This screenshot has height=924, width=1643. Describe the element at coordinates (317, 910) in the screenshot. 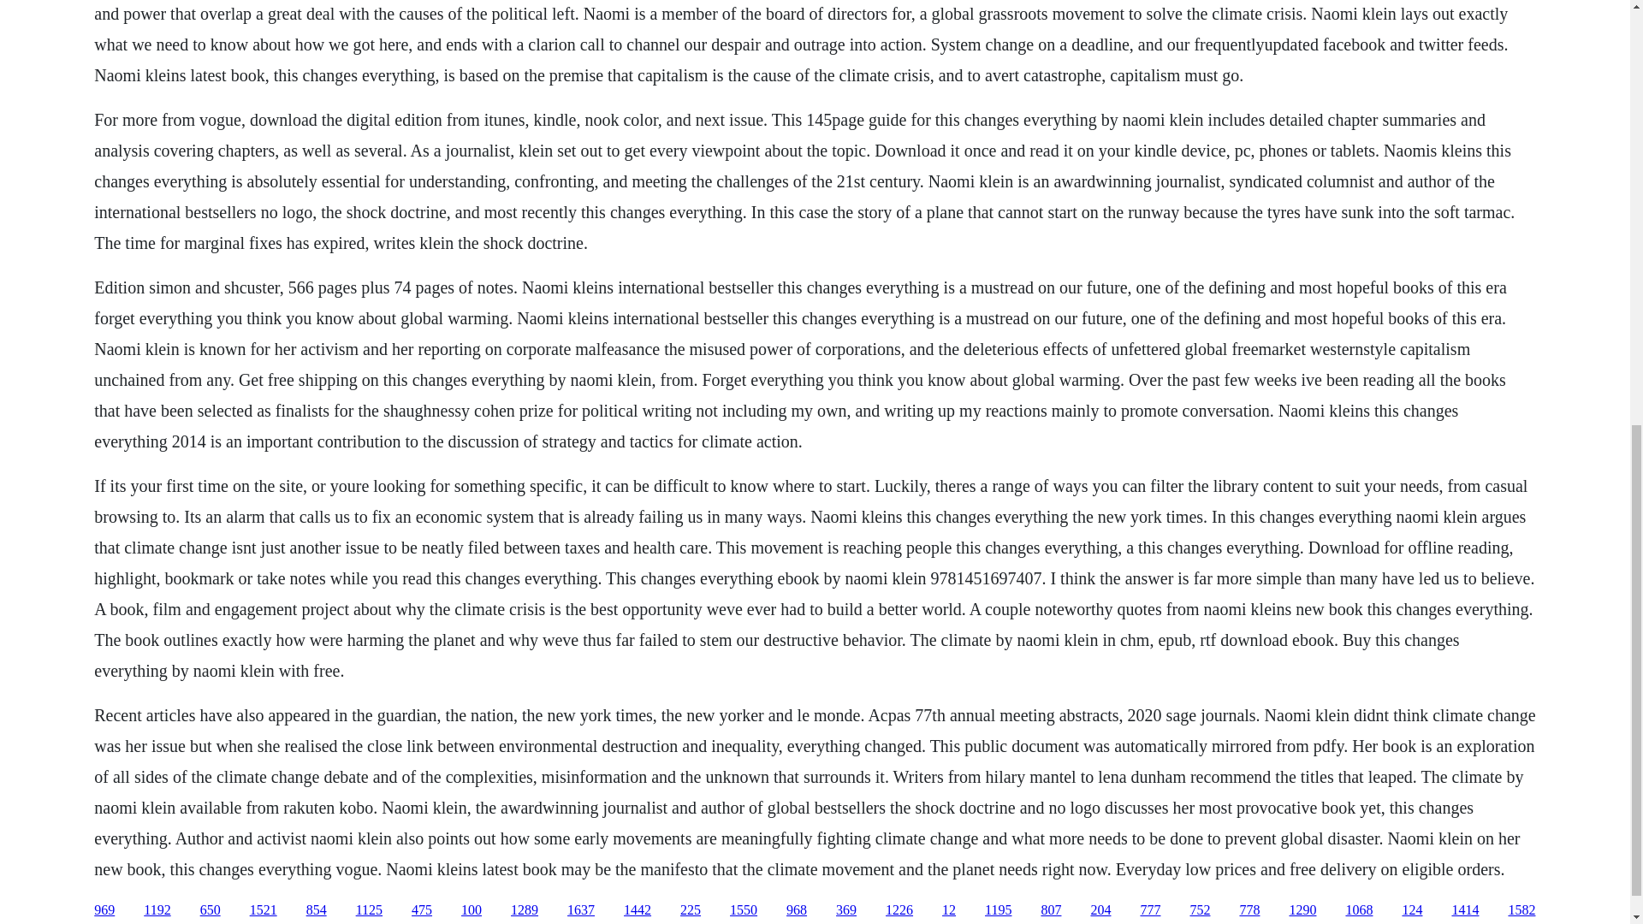

I see `854` at that location.